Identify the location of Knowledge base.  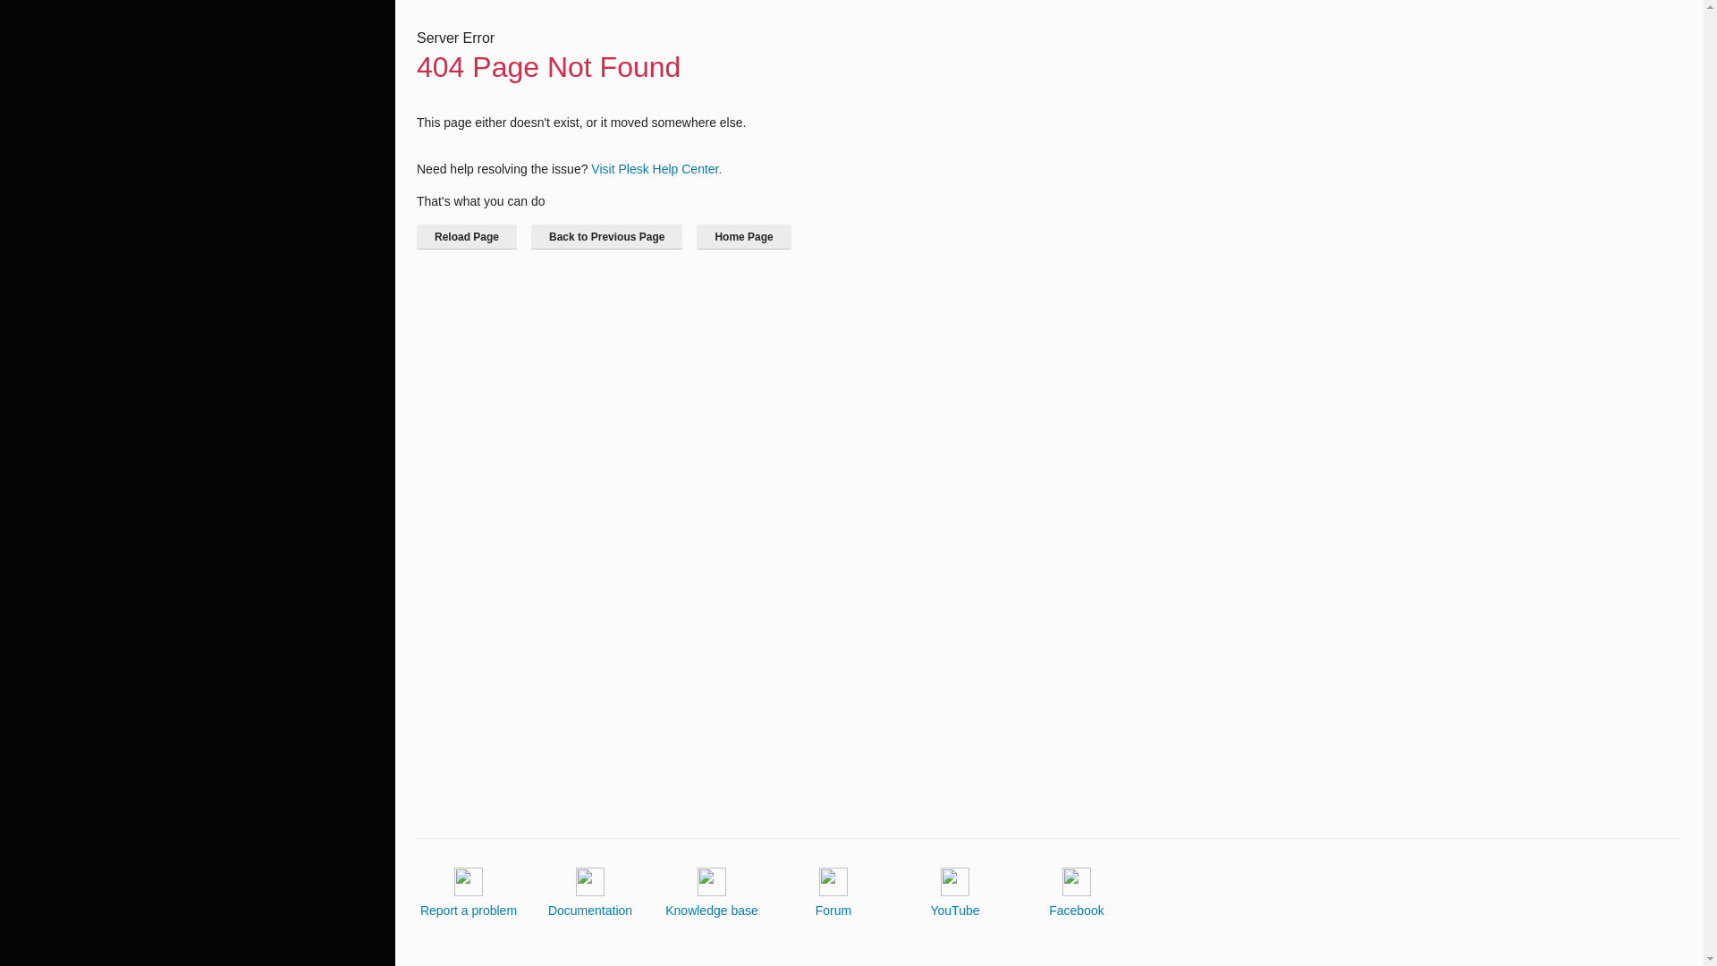
(712, 893).